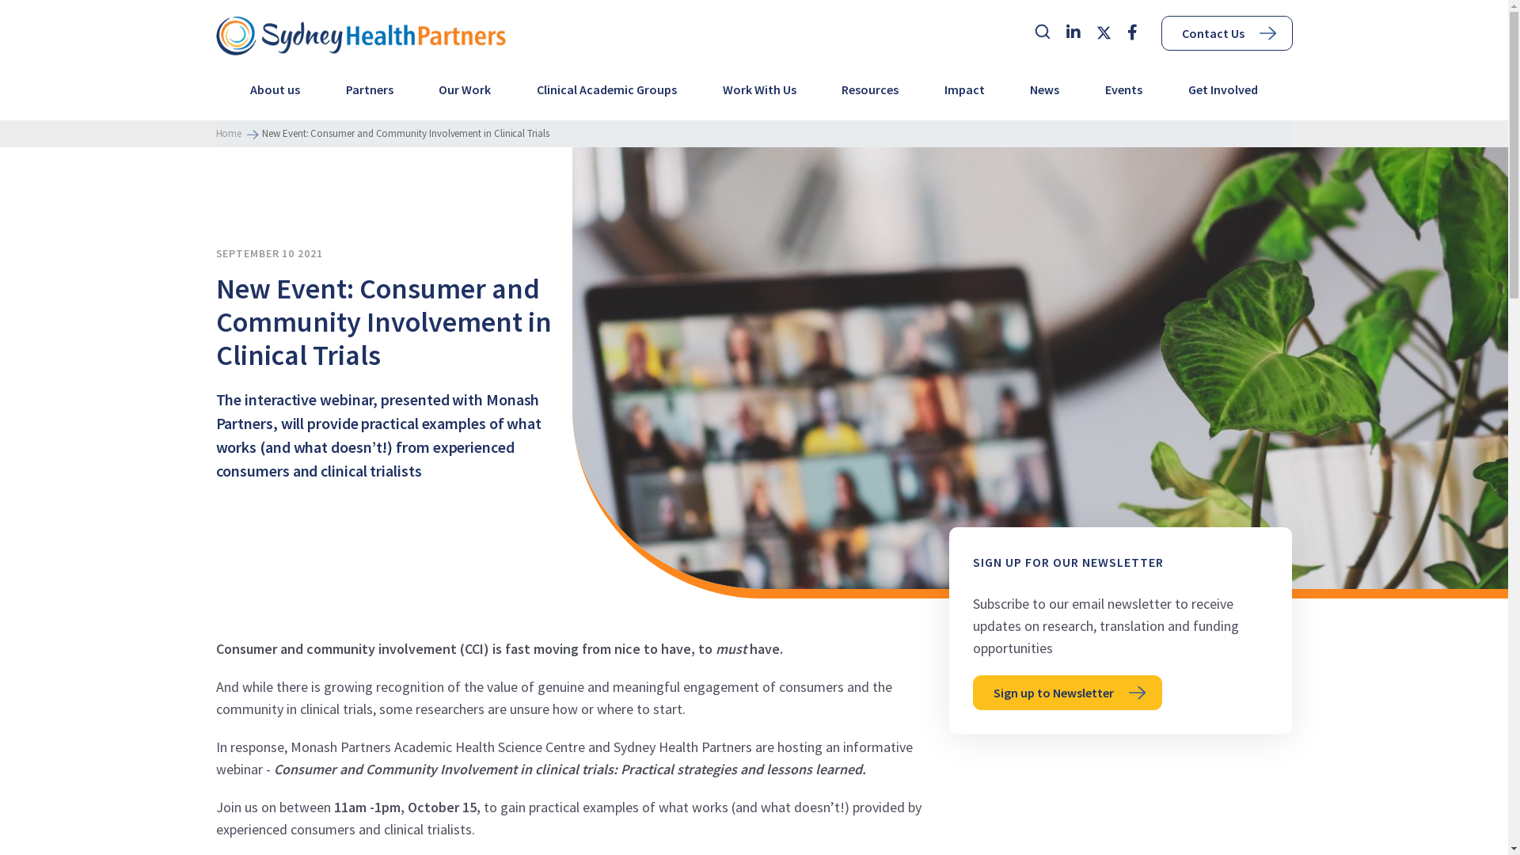 This screenshot has width=1520, height=855. Describe the element at coordinates (870, 95) in the screenshot. I see `Resources` at that location.